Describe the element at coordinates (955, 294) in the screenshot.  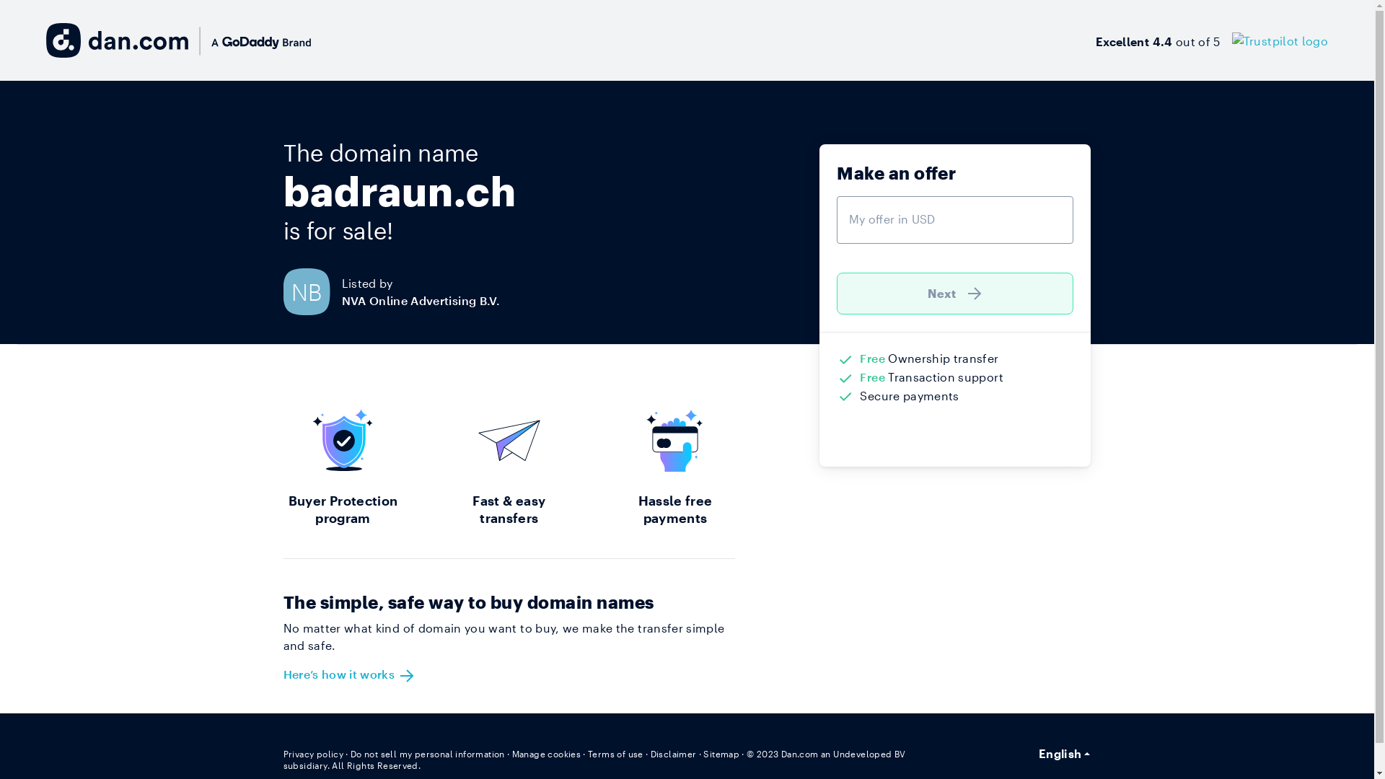
I see `Next
)` at that location.